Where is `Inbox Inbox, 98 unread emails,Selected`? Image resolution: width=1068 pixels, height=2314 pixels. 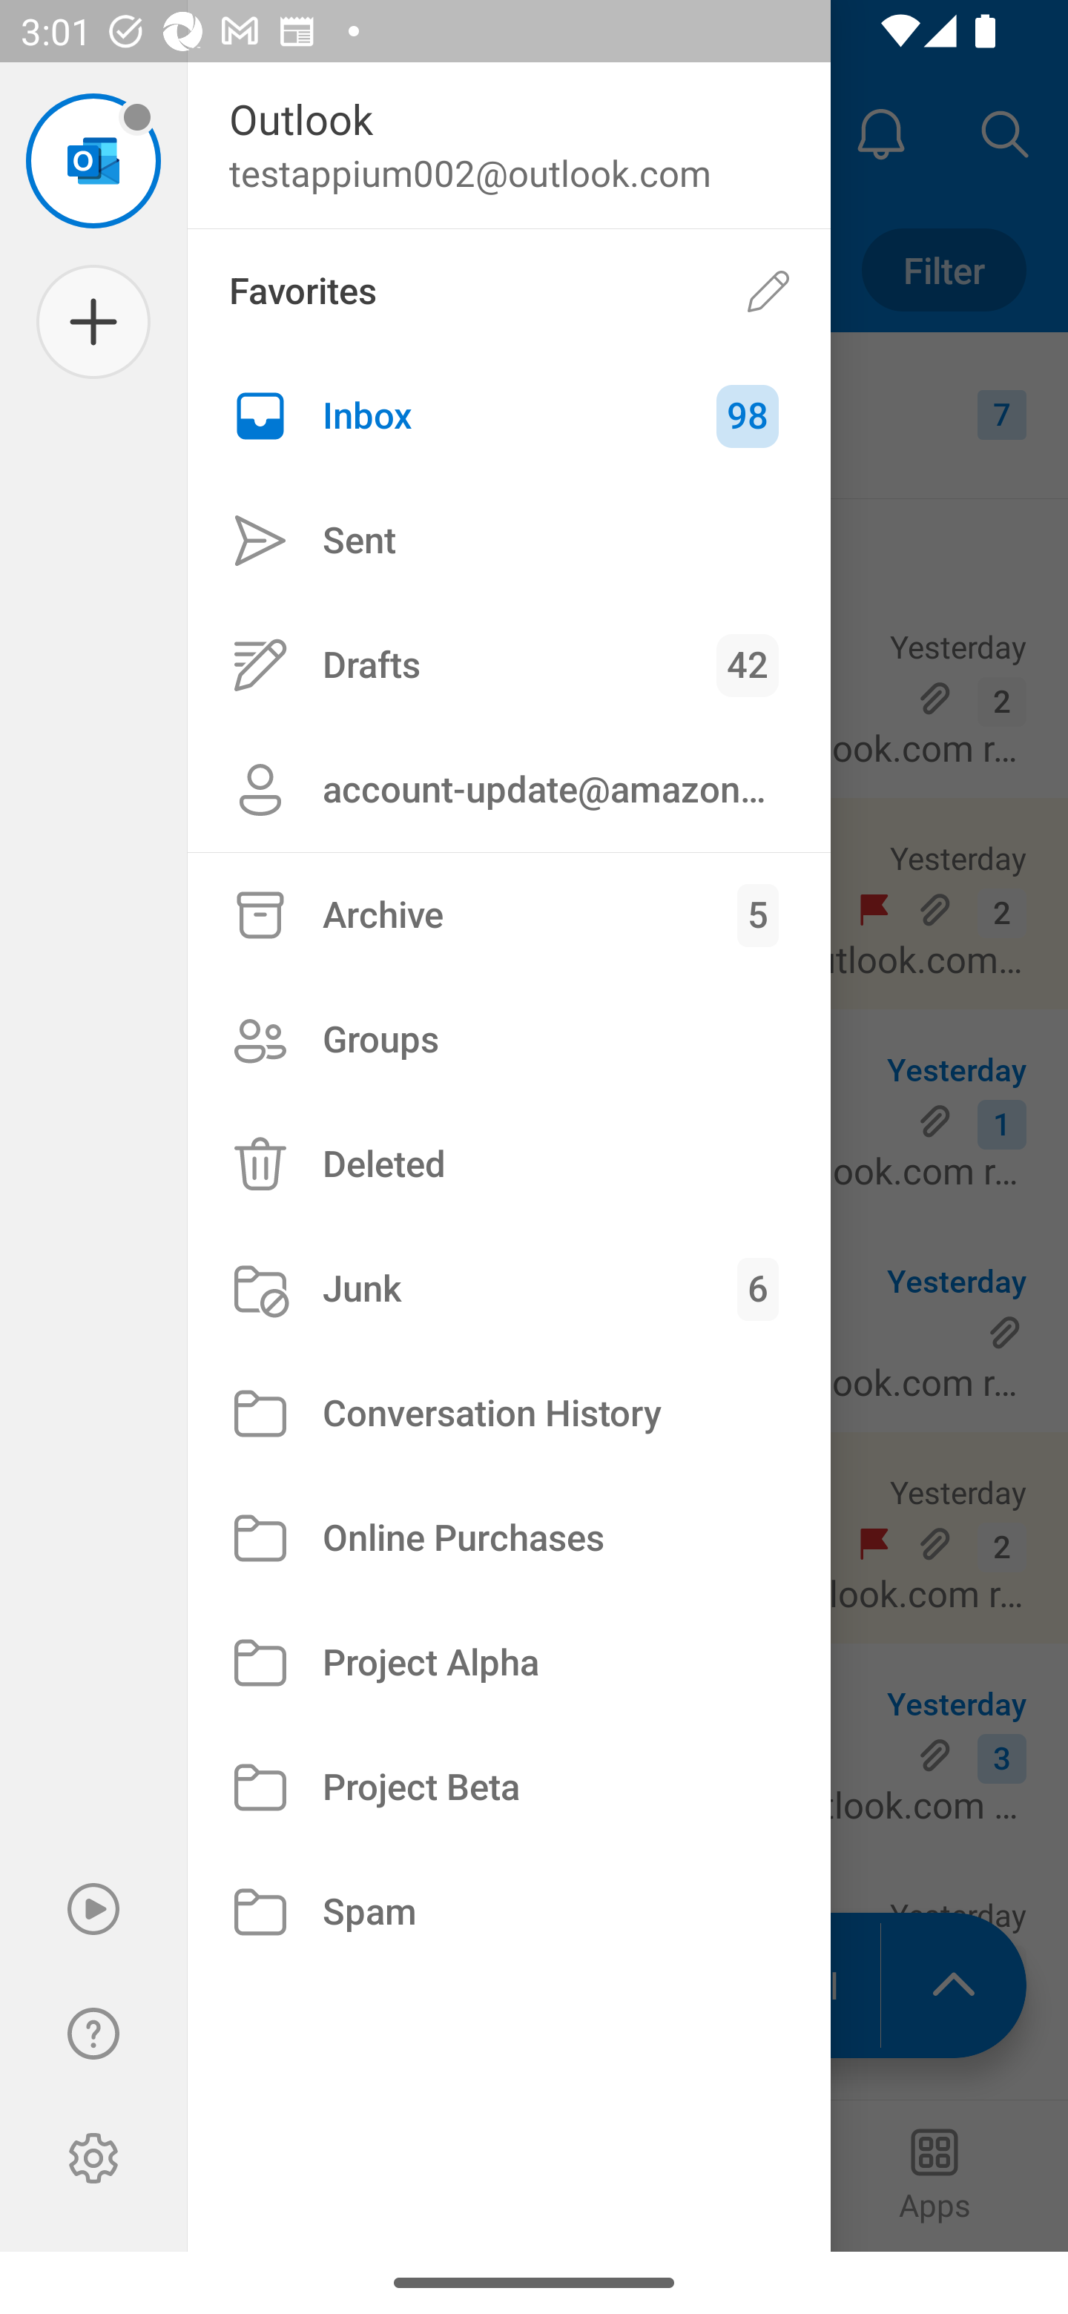
Inbox Inbox, 98 unread emails,Selected is located at coordinates (509, 416).